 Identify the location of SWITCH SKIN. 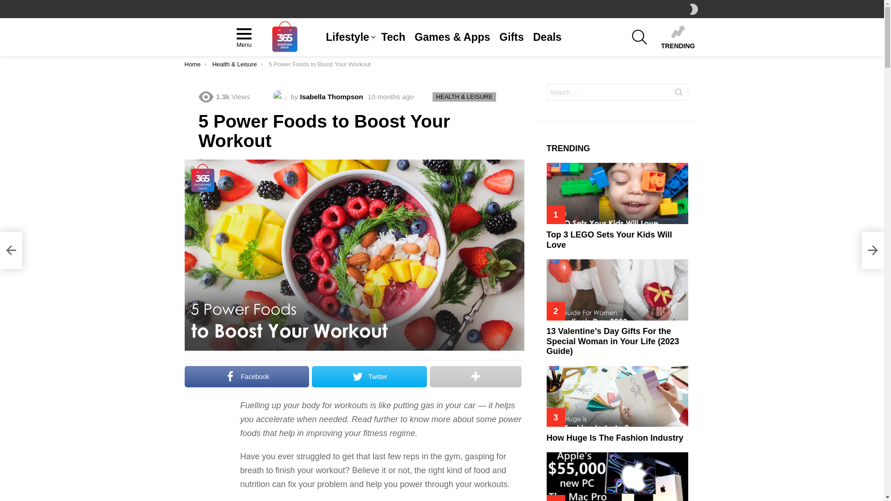
(694, 9).